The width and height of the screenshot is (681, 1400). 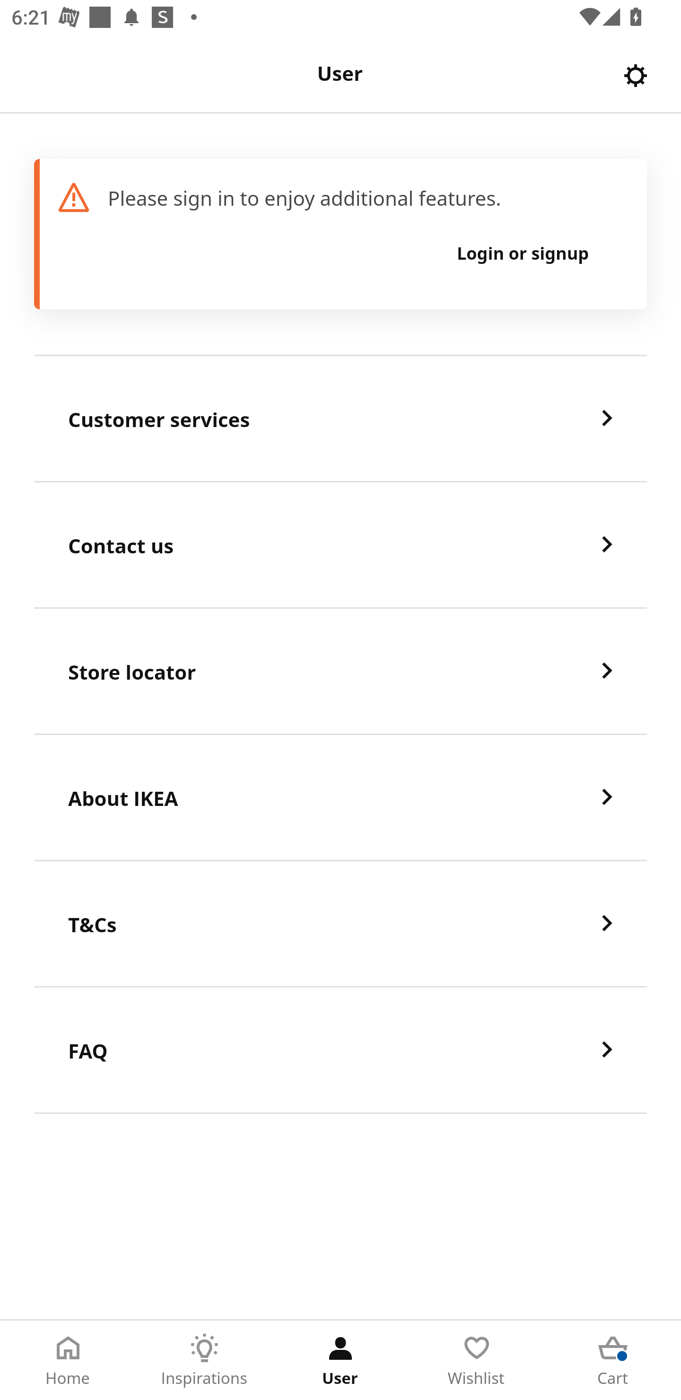 What do you see at coordinates (340, 419) in the screenshot?
I see `Customer services` at bounding box center [340, 419].